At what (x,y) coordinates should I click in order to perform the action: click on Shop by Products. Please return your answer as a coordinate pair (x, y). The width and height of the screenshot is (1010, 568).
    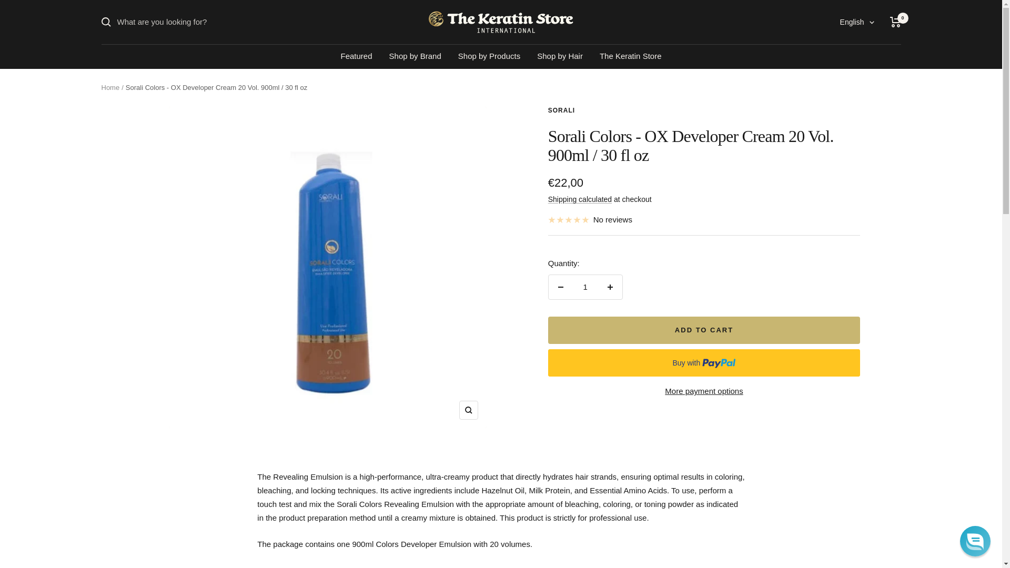
    Looking at the image, I should click on (489, 56).